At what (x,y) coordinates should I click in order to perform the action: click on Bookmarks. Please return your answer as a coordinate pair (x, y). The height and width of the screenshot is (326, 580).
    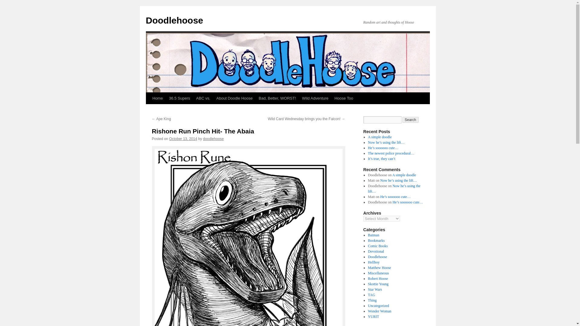
    Looking at the image, I should click on (376, 240).